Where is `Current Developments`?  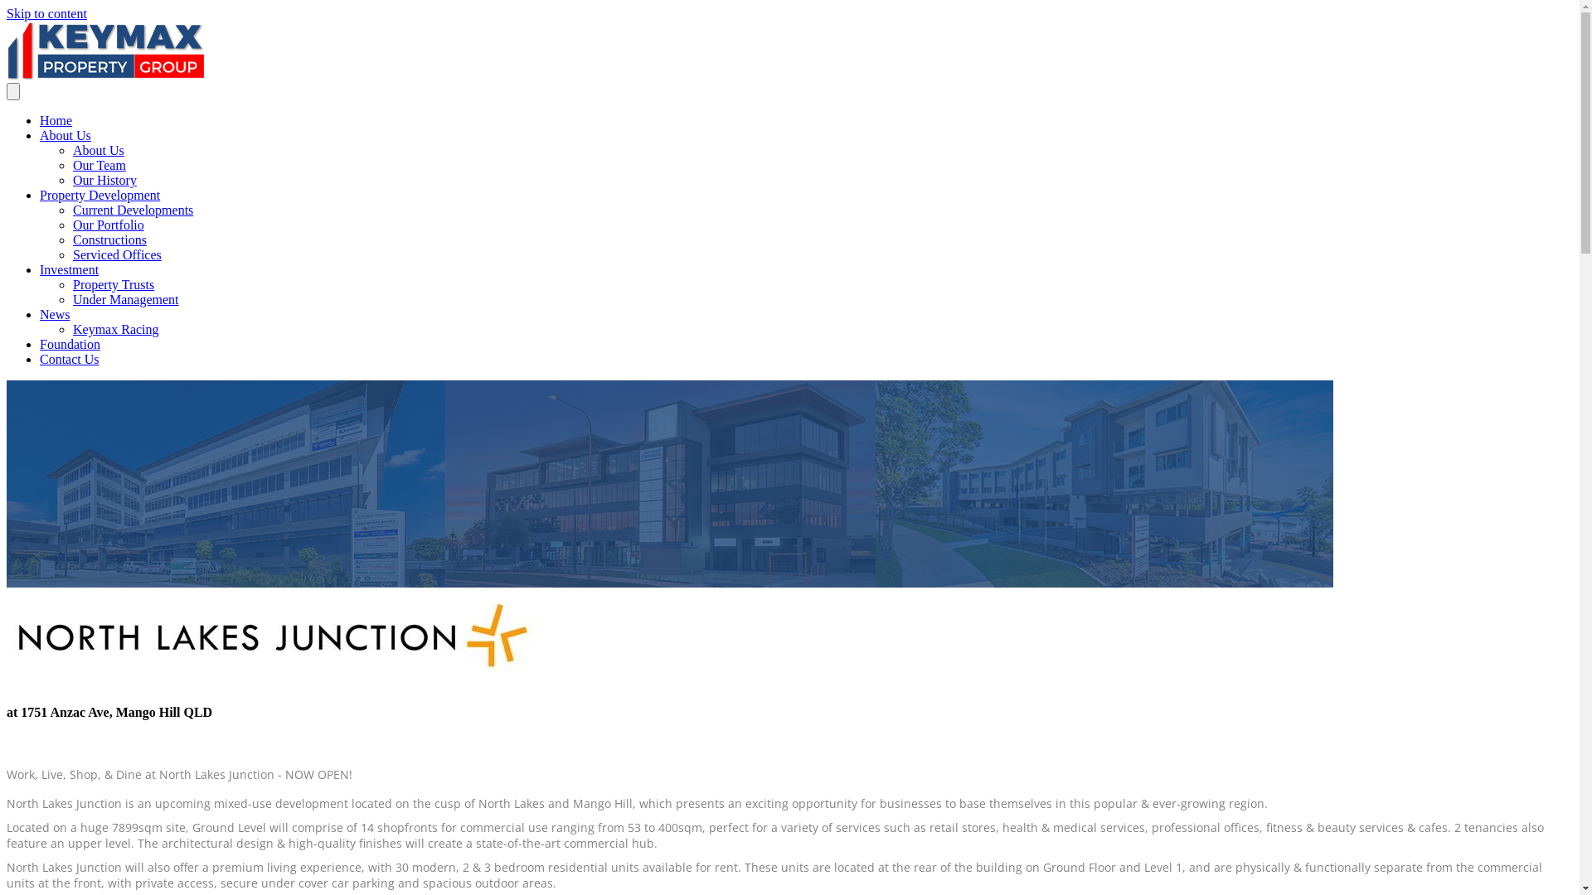
Current Developments is located at coordinates (133, 210).